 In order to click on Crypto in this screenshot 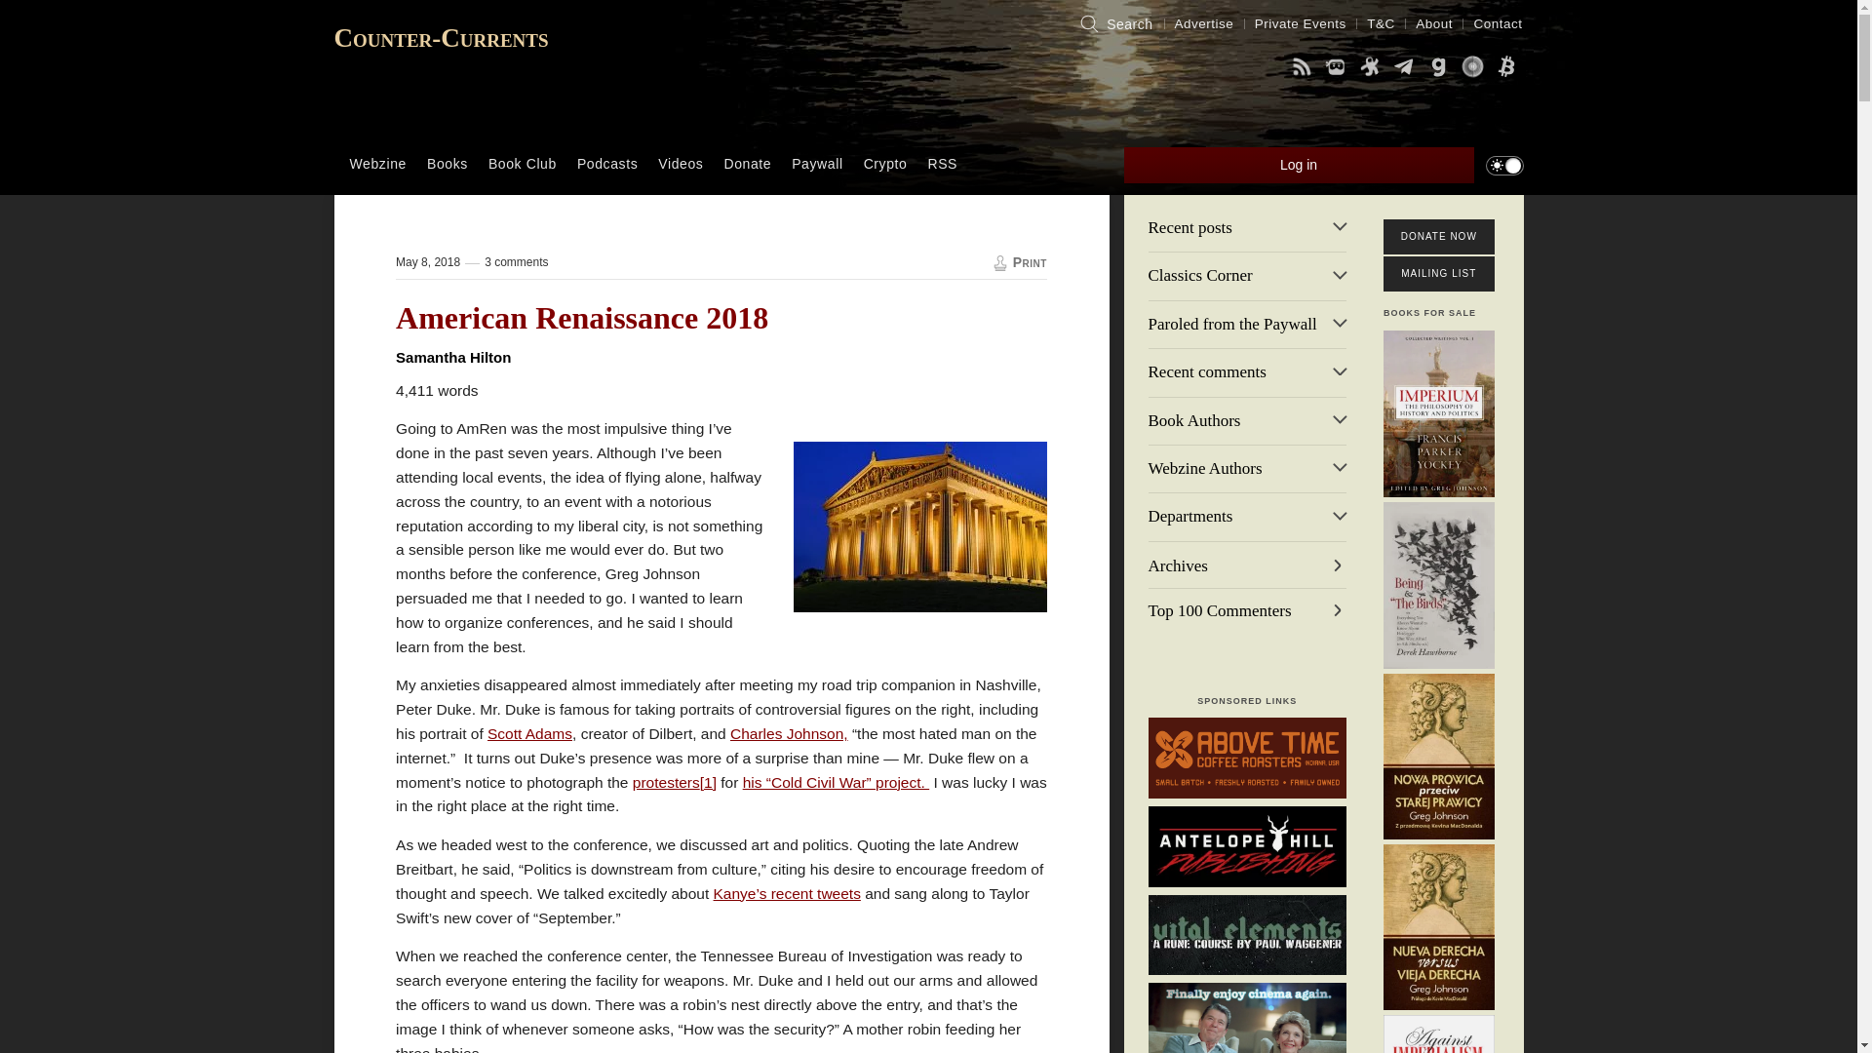, I will do `click(885, 163)`.